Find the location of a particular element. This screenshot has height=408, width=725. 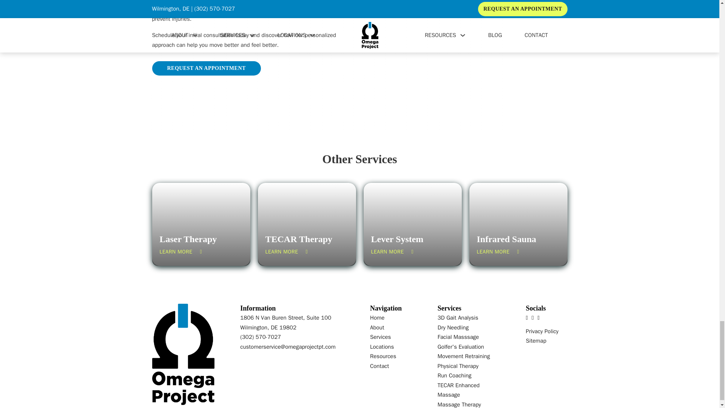

LEARN MORE is located at coordinates (180, 252).